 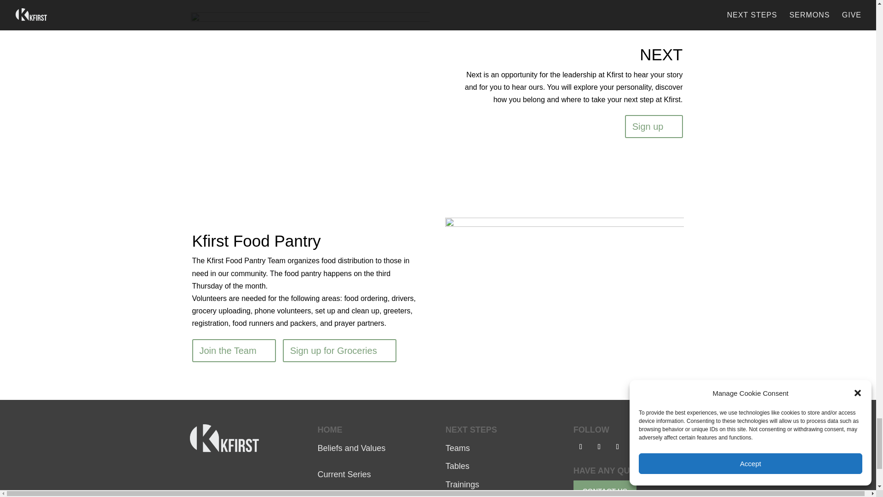 What do you see at coordinates (234, 351) in the screenshot?
I see `Join the Team` at bounding box center [234, 351].